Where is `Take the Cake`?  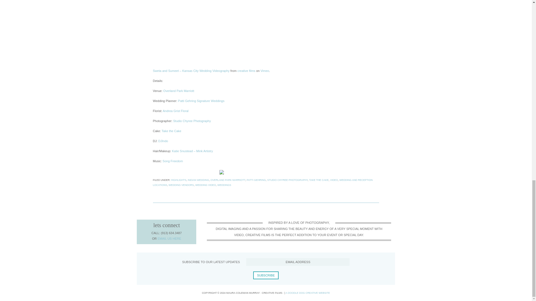
Take the Cake is located at coordinates (171, 131).